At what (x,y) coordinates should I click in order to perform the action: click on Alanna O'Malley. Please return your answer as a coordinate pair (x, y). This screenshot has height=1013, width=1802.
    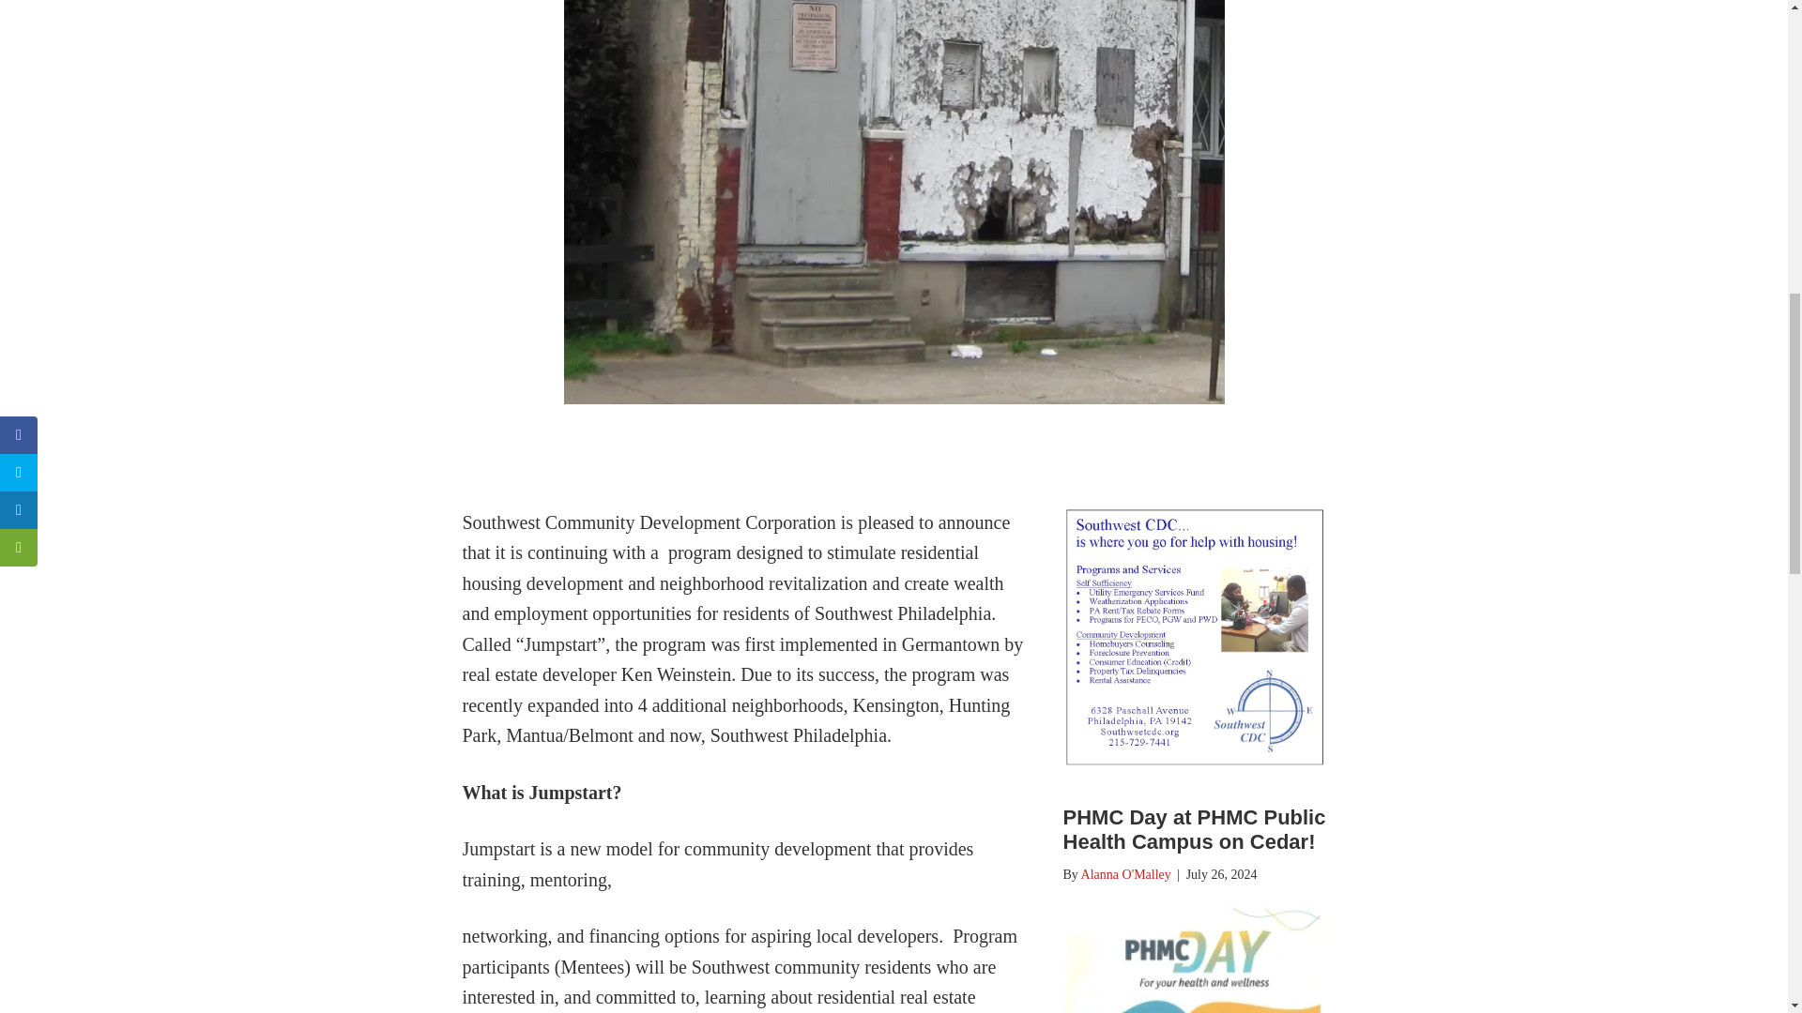
    Looking at the image, I should click on (1126, 874).